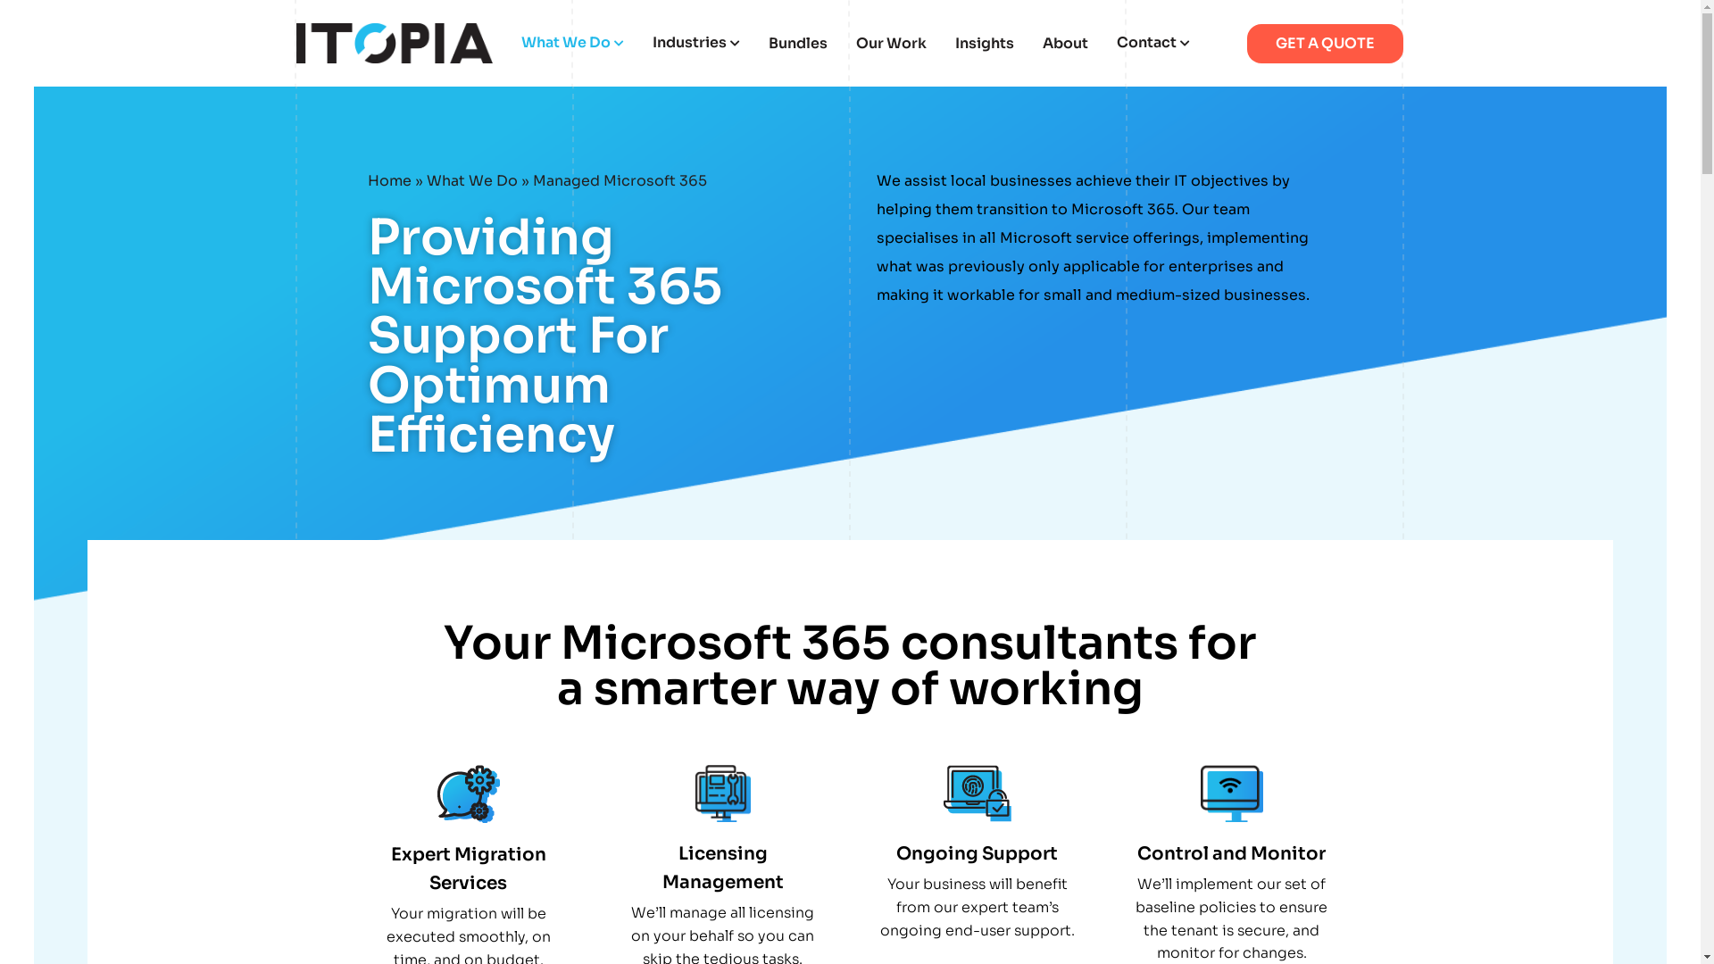 The height and width of the screenshot is (964, 1714). Describe the element at coordinates (472, 180) in the screenshot. I see `What We Do` at that location.